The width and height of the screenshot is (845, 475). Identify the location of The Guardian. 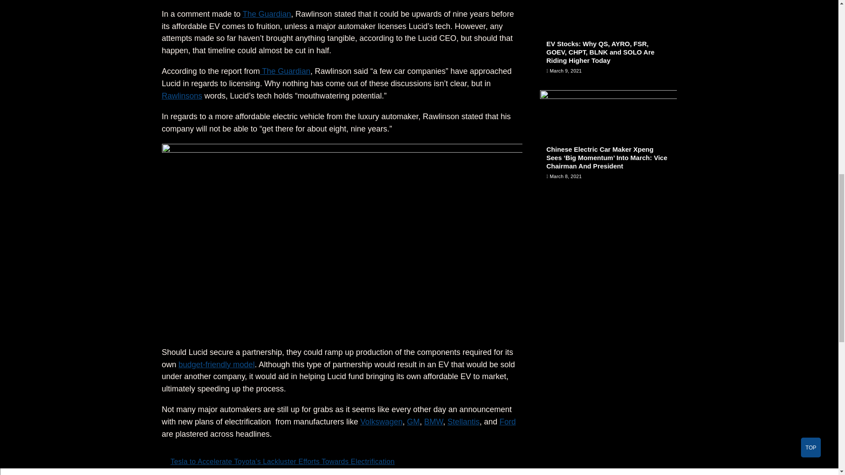
(285, 71).